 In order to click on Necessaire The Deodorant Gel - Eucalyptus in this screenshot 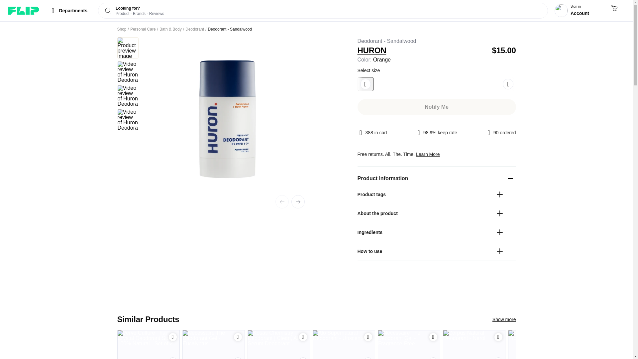, I will do `click(213, 344)`.